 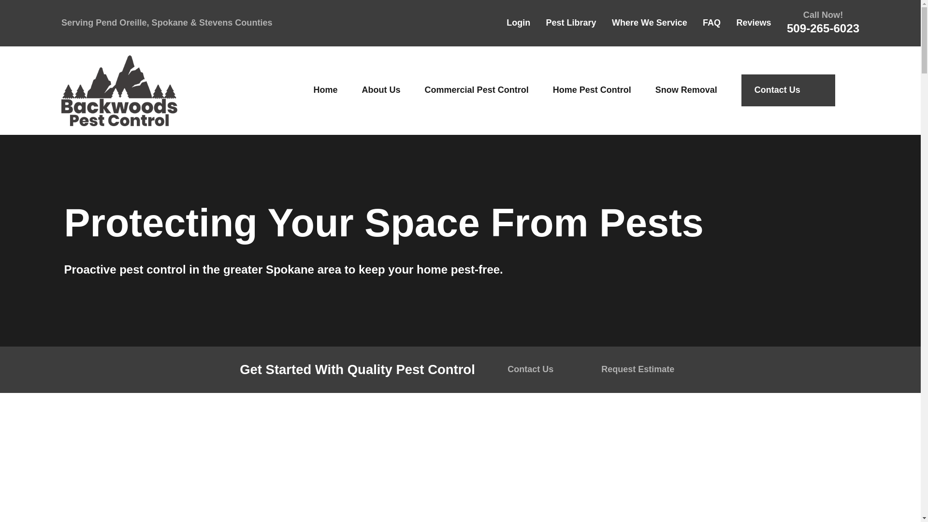 I want to click on Pest Library, so click(x=571, y=22).